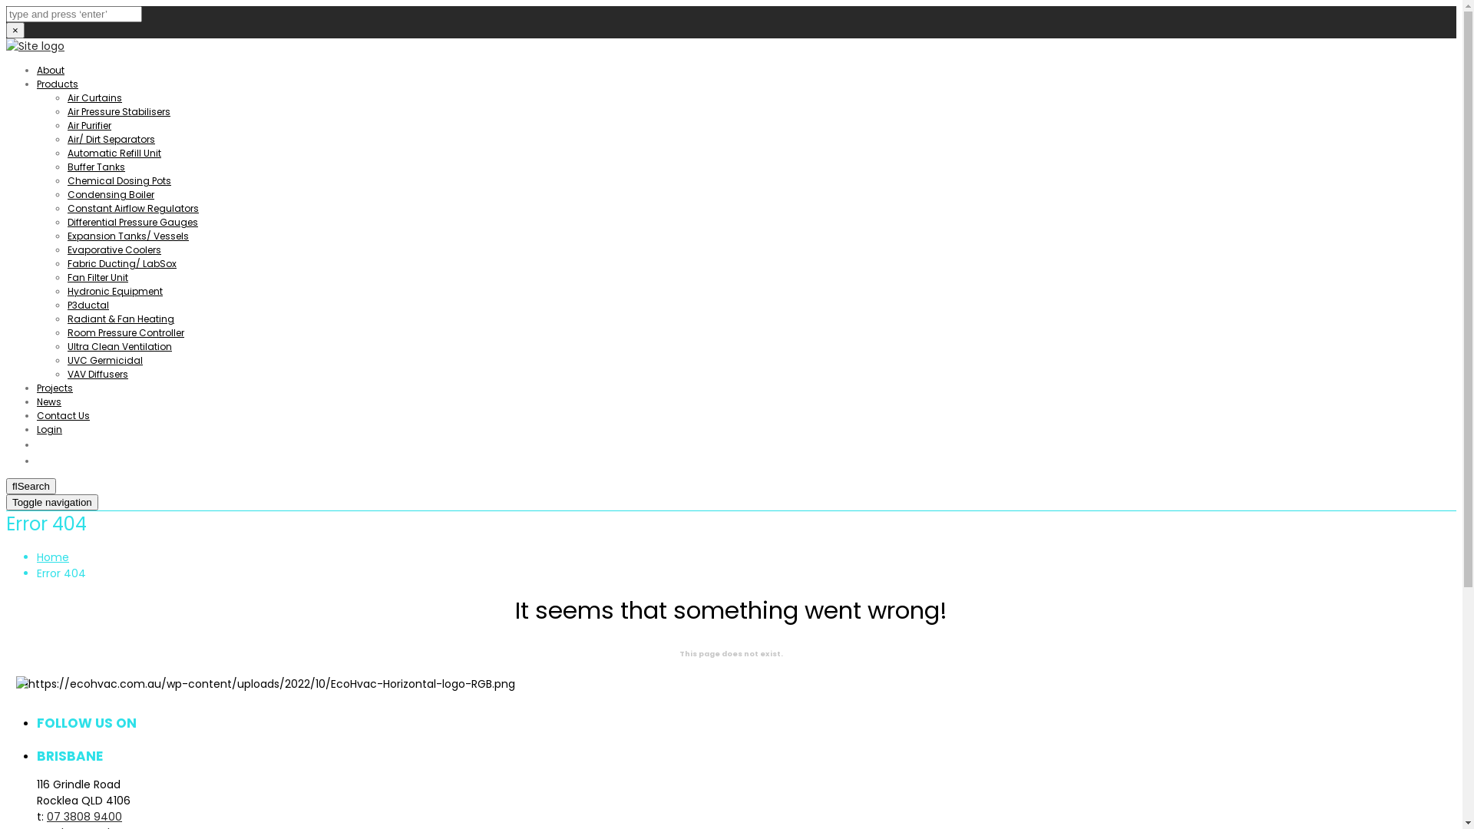 The image size is (1474, 829). What do you see at coordinates (120, 181) in the screenshot?
I see `Chemical Dosing Pots` at bounding box center [120, 181].